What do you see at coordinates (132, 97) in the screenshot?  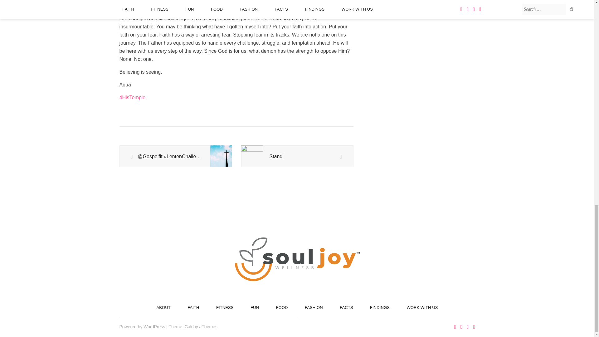 I see `FB` at bounding box center [132, 97].